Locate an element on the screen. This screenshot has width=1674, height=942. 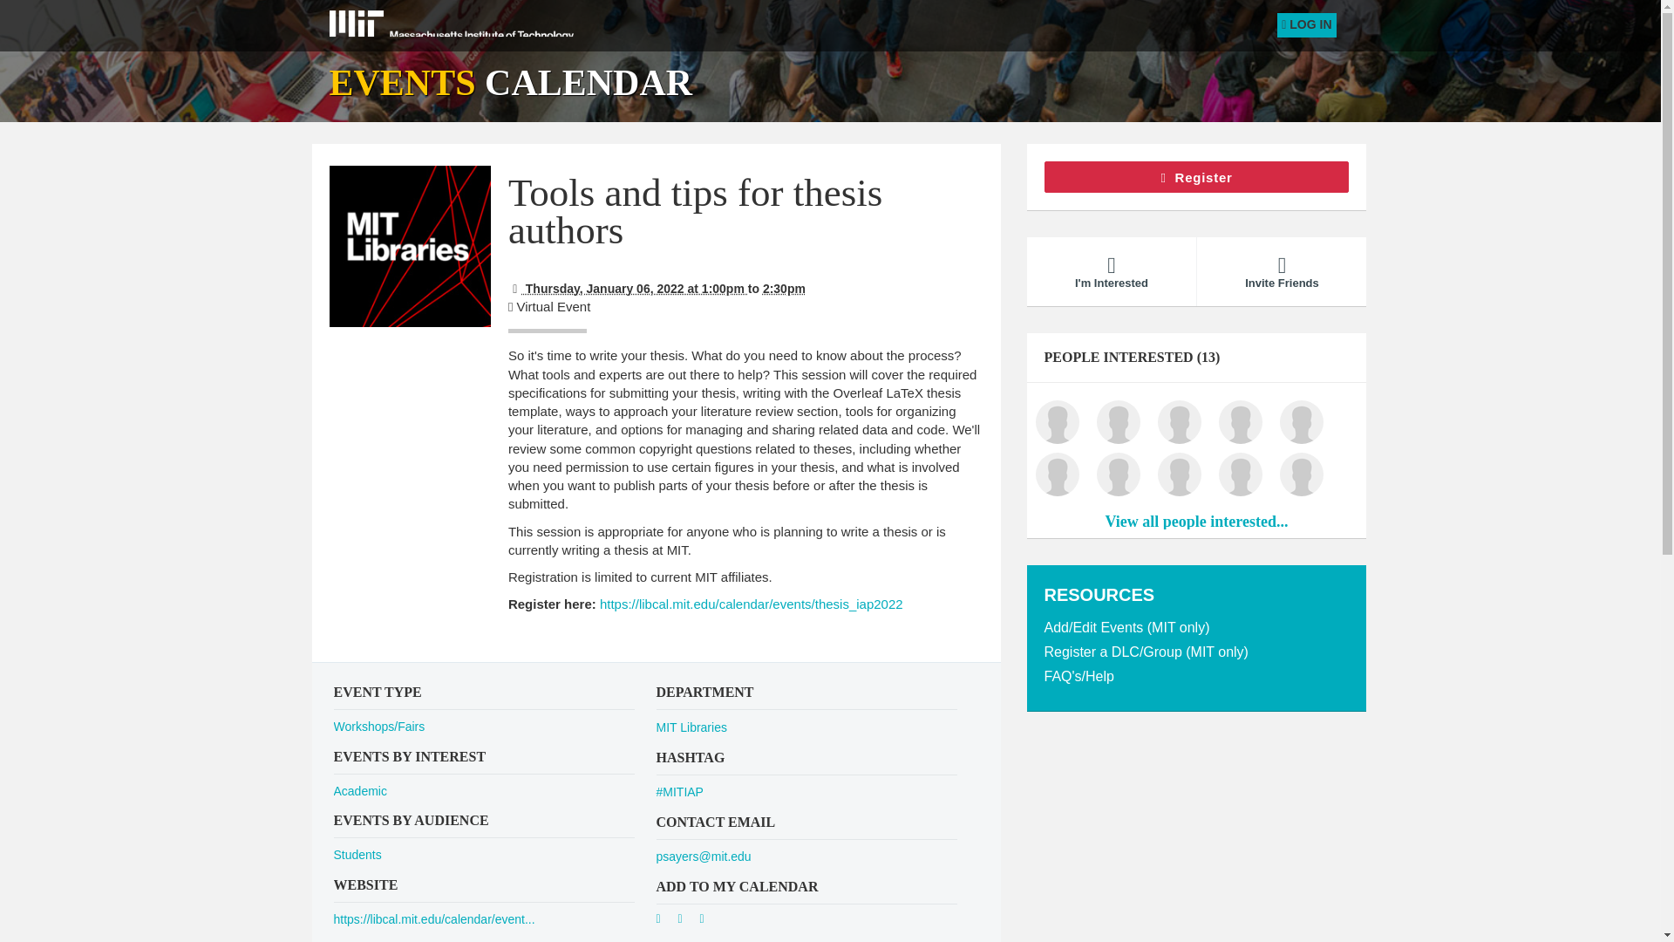
Register is located at coordinates (1196, 176).